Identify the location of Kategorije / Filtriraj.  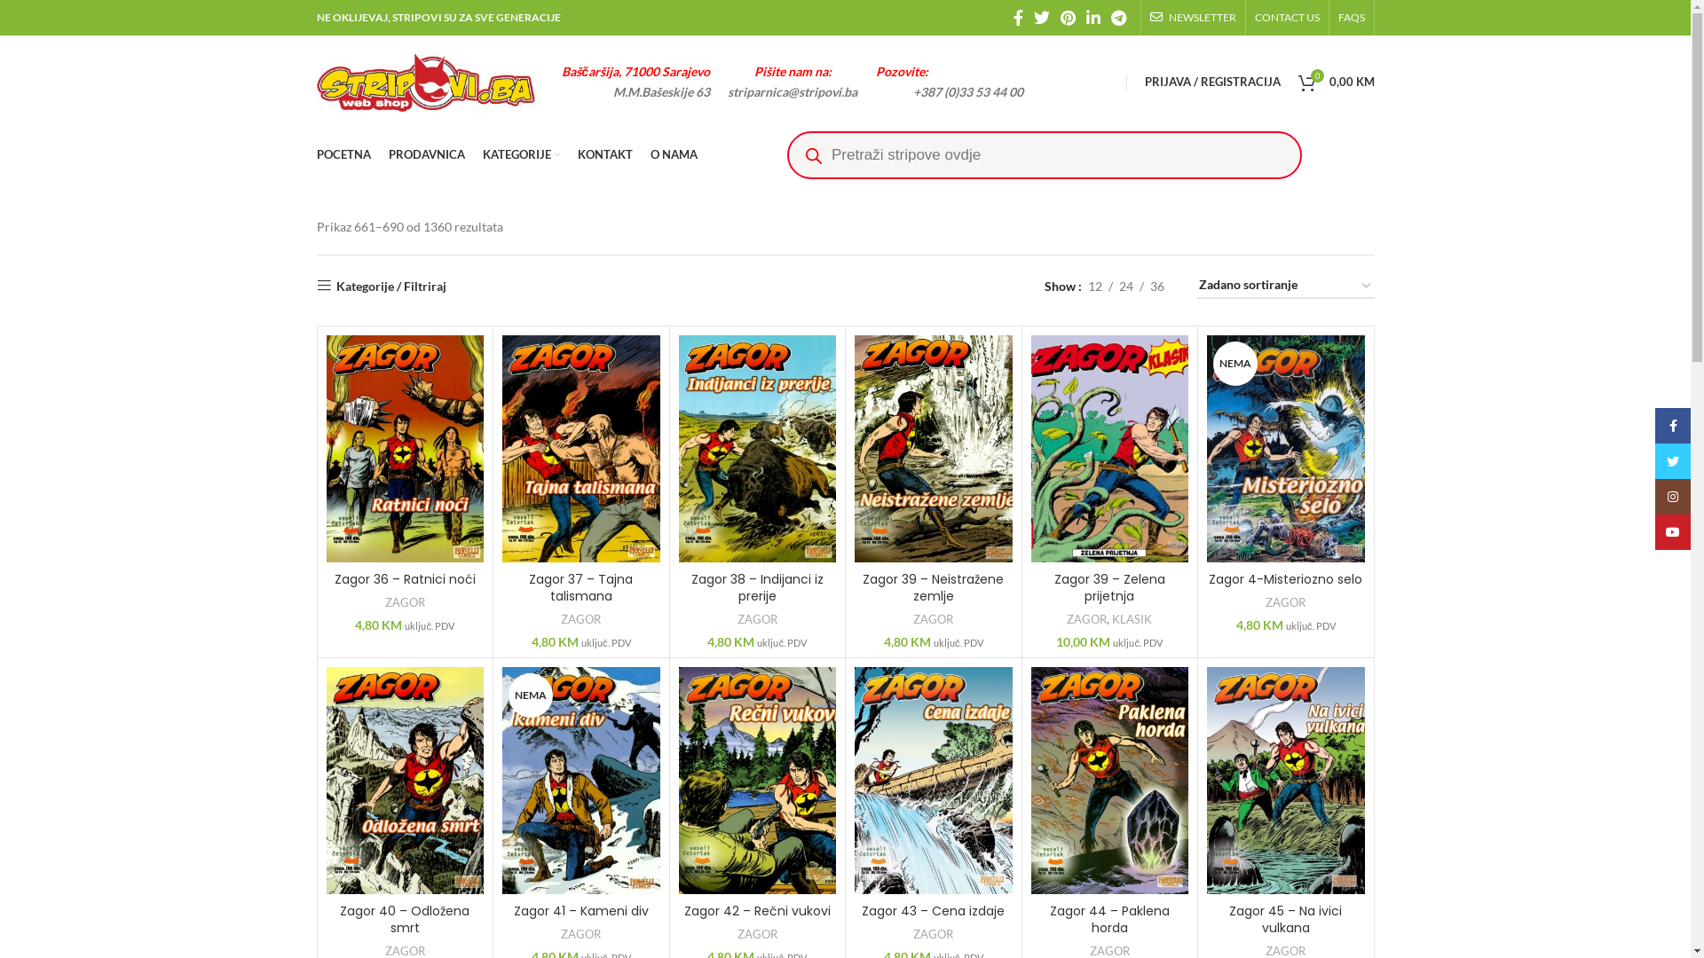
(381, 286).